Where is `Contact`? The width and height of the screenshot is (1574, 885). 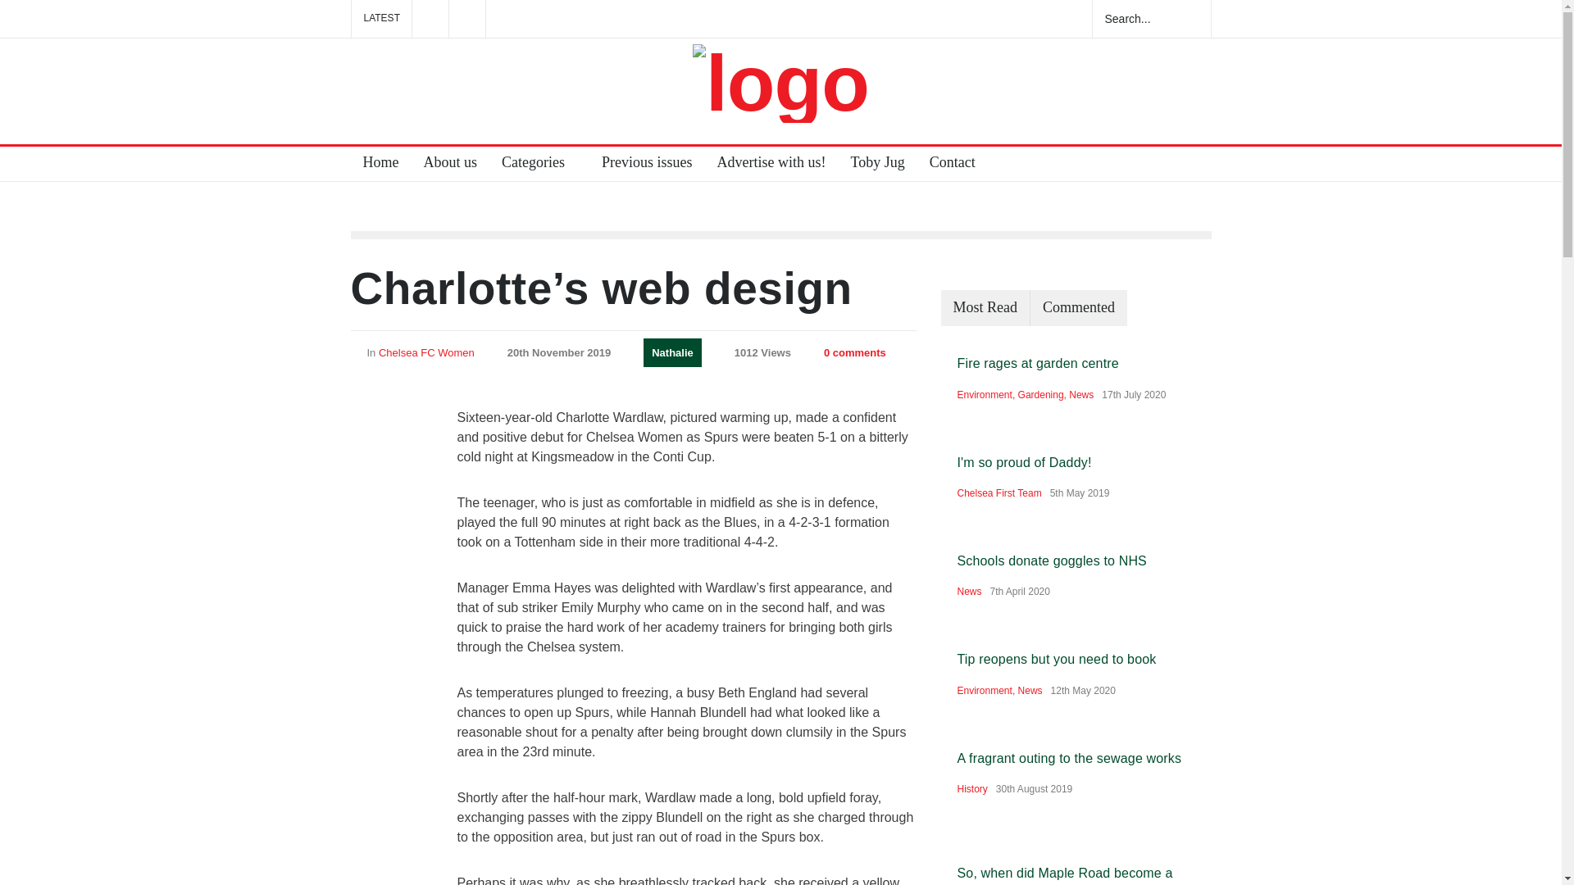
Contact is located at coordinates (946, 164).